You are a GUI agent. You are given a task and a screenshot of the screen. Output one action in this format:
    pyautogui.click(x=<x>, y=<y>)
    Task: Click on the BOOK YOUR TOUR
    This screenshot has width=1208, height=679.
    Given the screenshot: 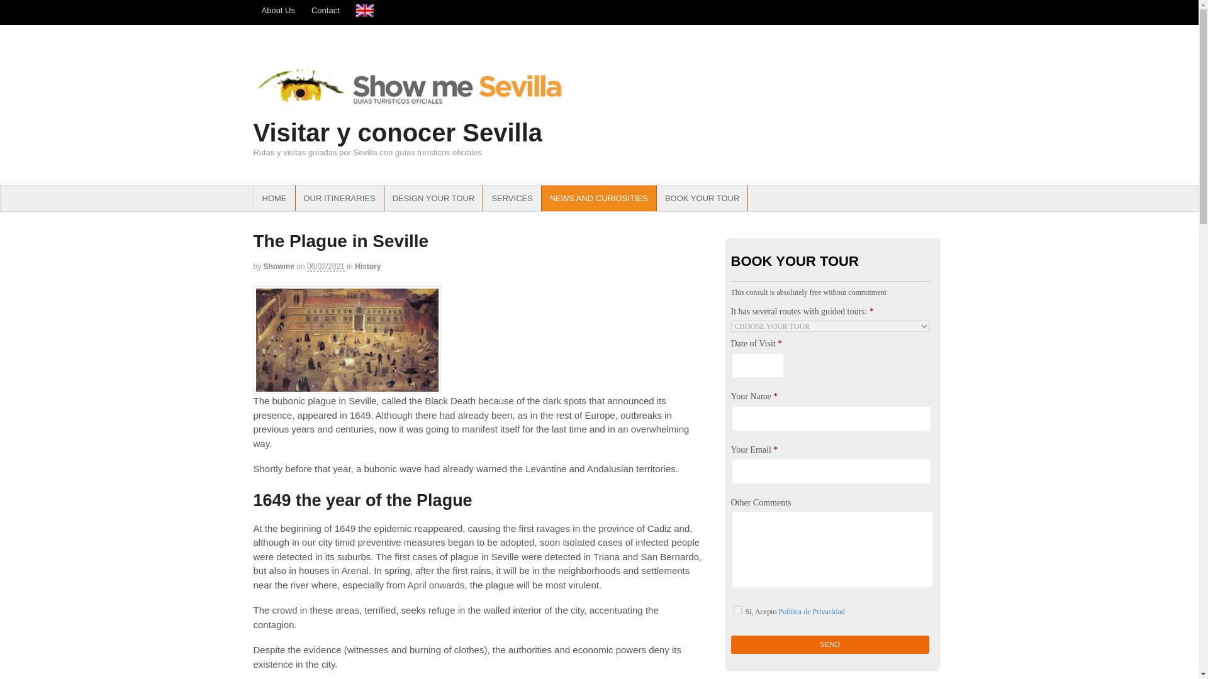 What is the action you would take?
    pyautogui.click(x=702, y=198)
    